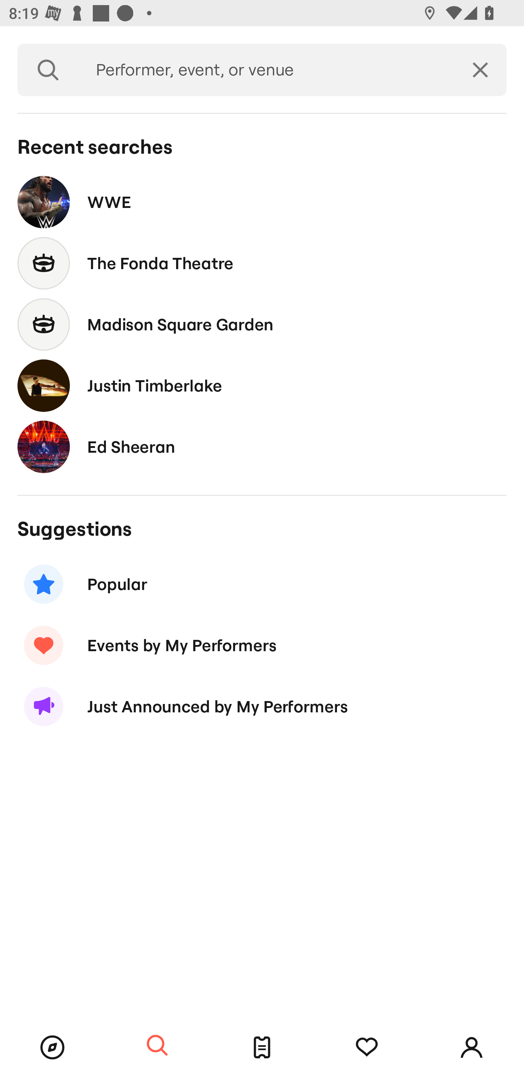 The height and width of the screenshot is (1078, 524). What do you see at coordinates (262, 446) in the screenshot?
I see `Ed Sheeran` at bounding box center [262, 446].